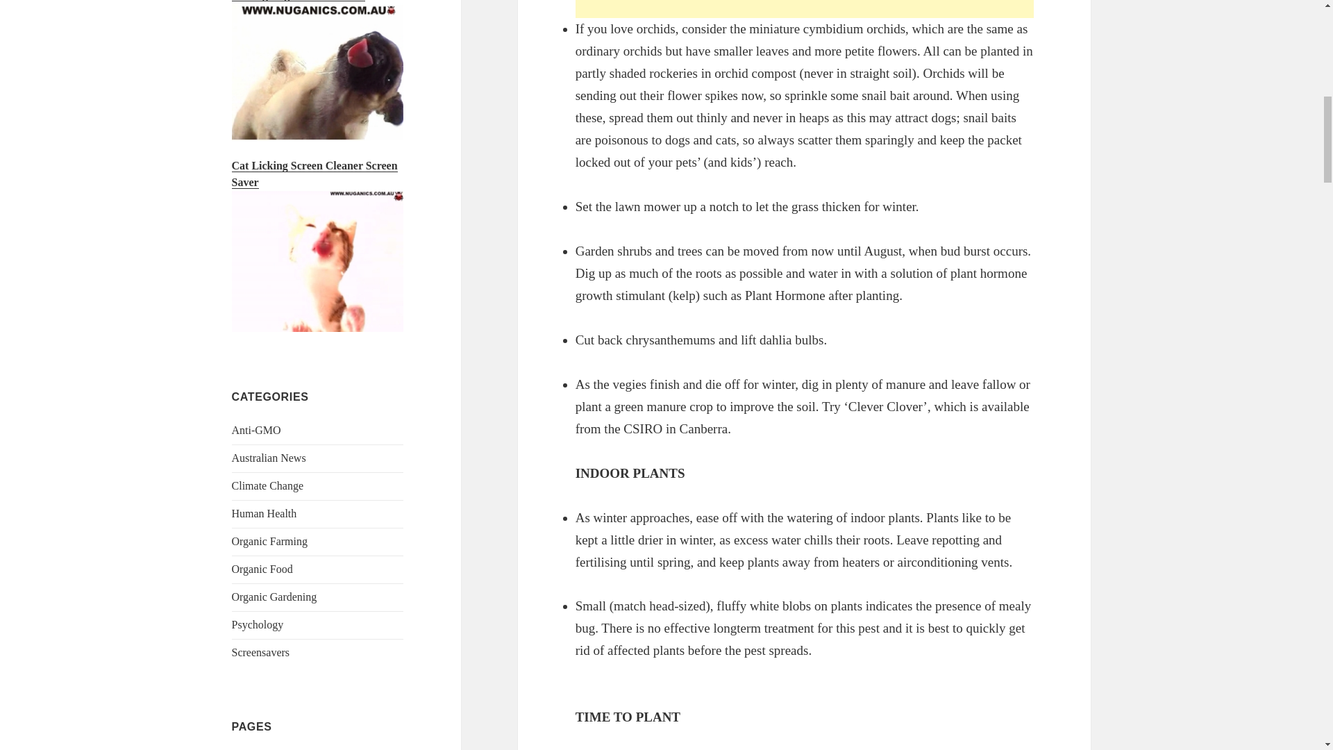 Image resolution: width=1333 pixels, height=750 pixels. I want to click on Cat Licking Screen Cleaner Screen Saver, so click(315, 174).